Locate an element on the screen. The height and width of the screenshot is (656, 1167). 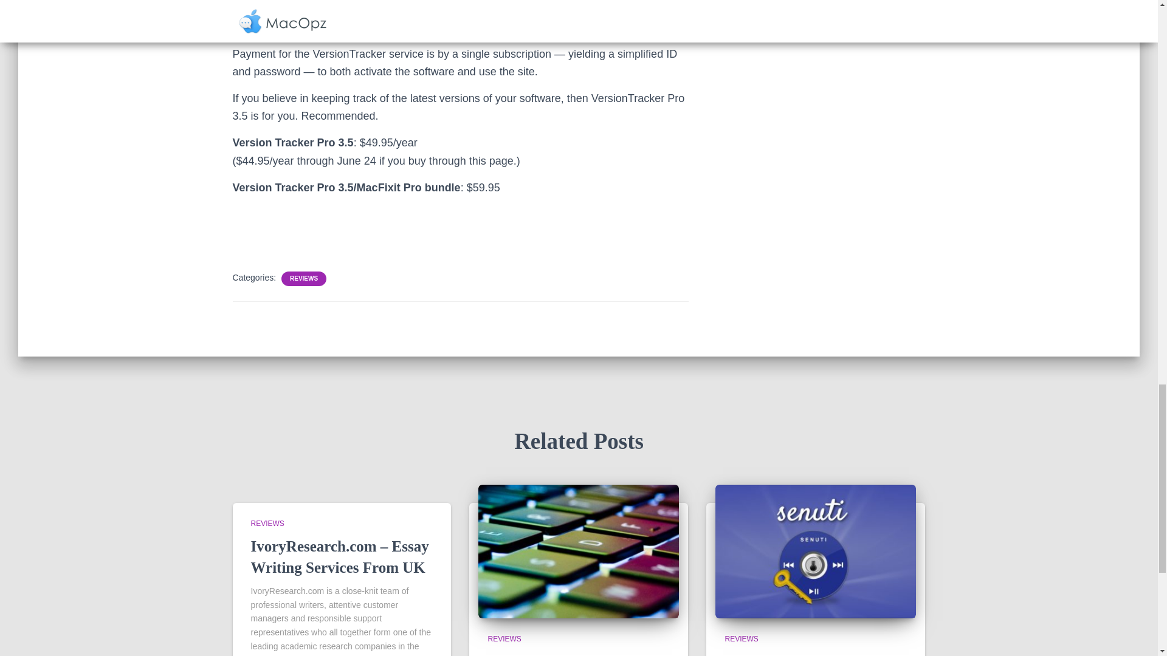
View all posts in Reviews is located at coordinates (267, 524).